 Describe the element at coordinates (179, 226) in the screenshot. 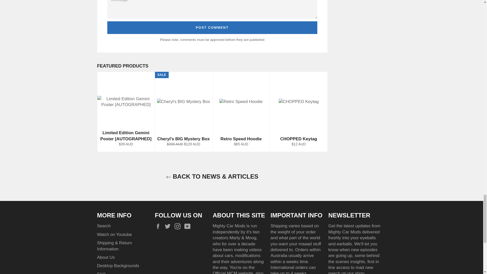

I see `Mighty Car Mods on Instagram` at that location.